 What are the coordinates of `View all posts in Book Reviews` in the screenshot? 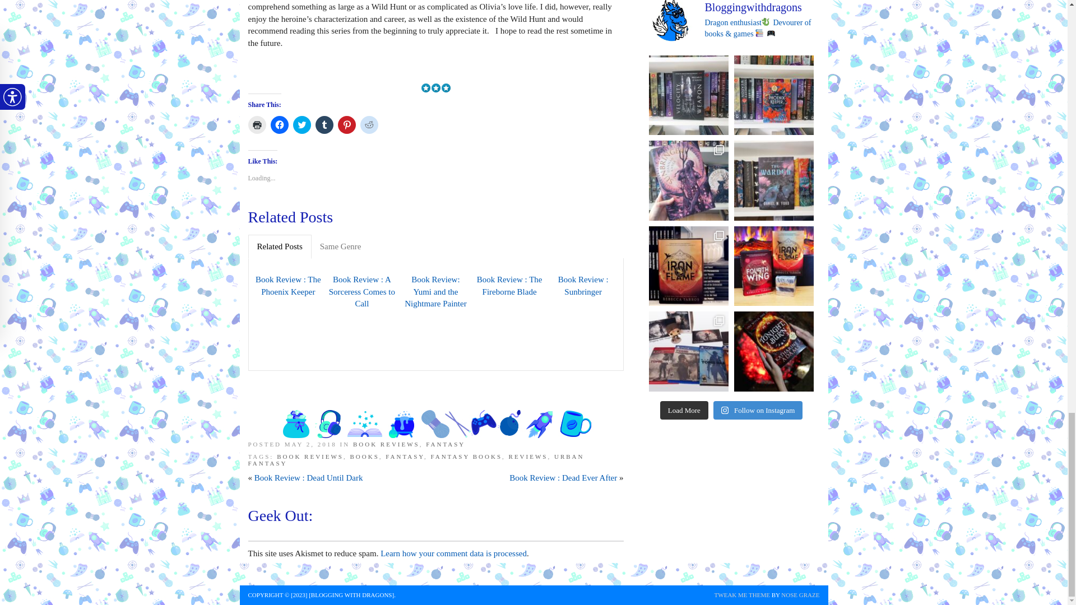 It's located at (386, 444).